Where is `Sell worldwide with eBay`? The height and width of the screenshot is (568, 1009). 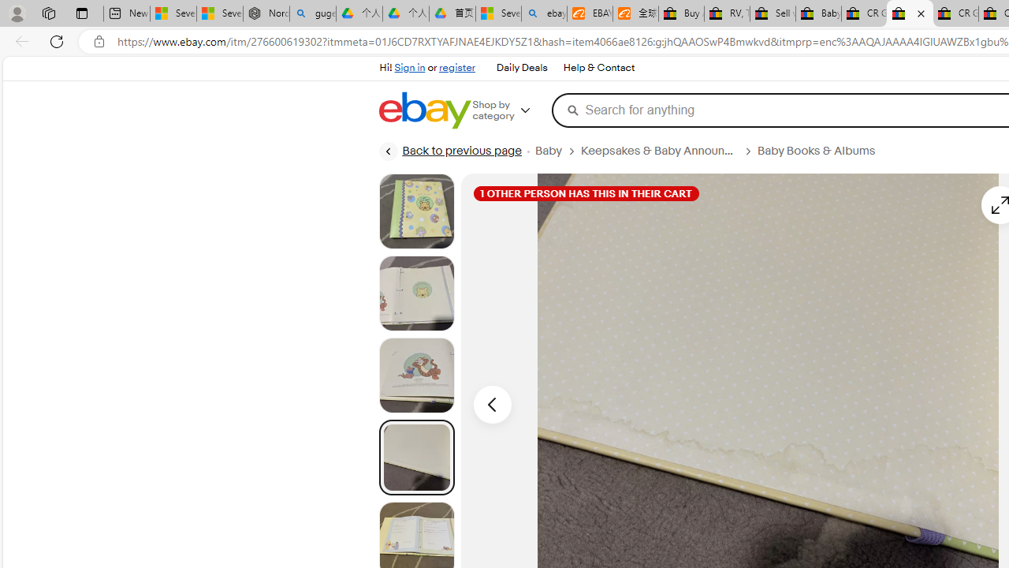
Sell worldwide with eBay is located at coordinates (773, 14).